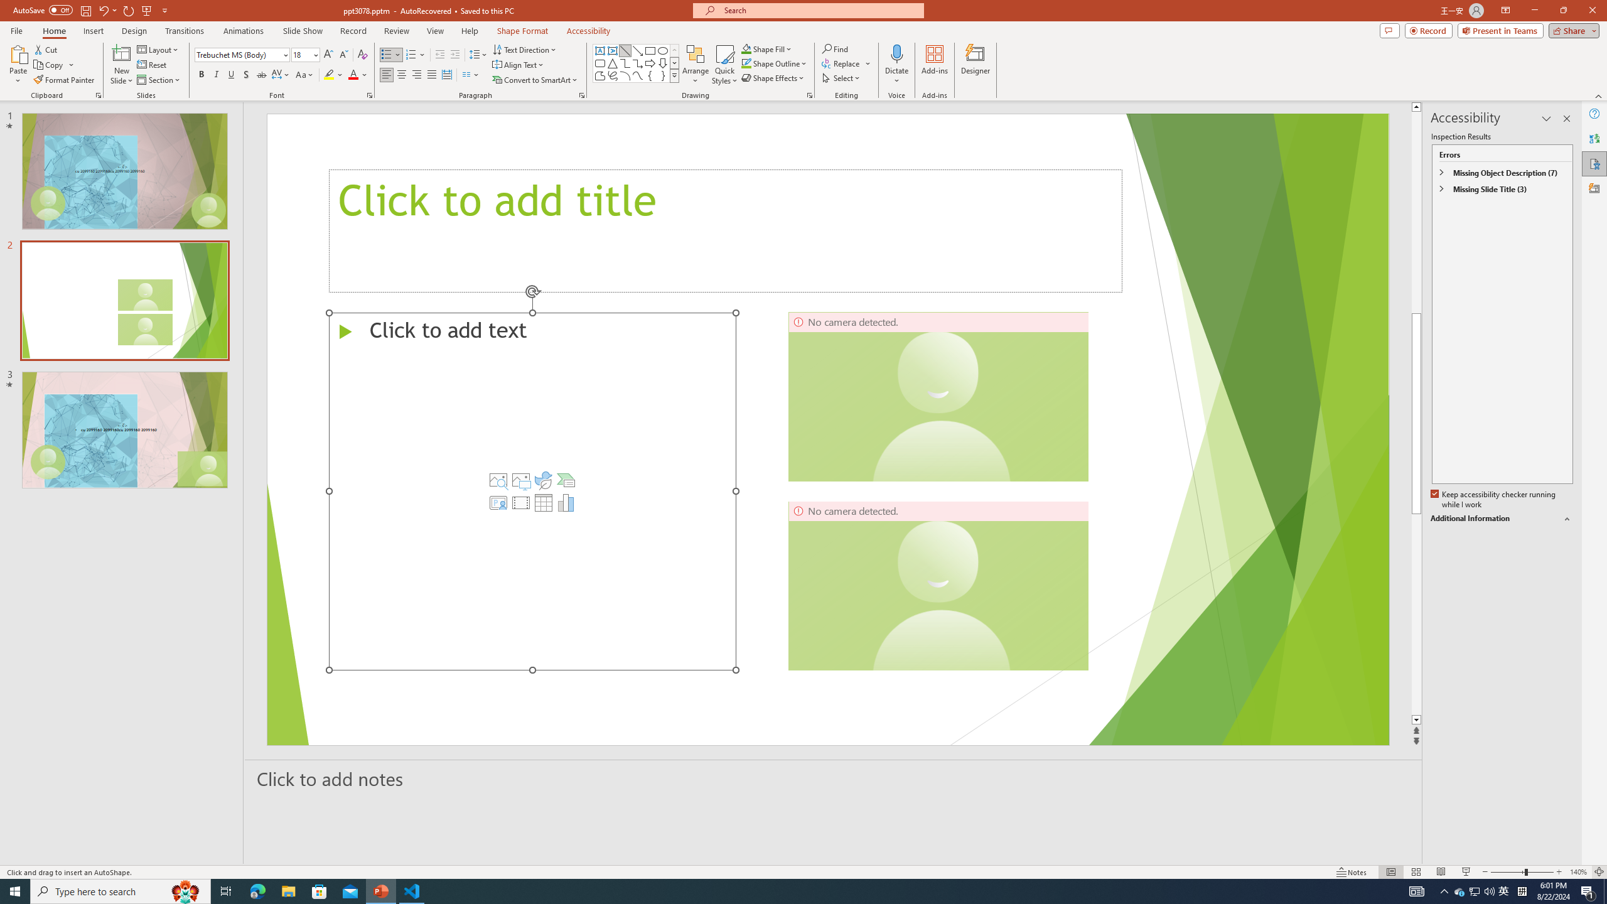 This screenshot has height=904, width=1607. What do you see at coordinates (566, 480) in the screenshot?
I see `Insert a SmartArt Graphic` at bounding box center [566, 480].